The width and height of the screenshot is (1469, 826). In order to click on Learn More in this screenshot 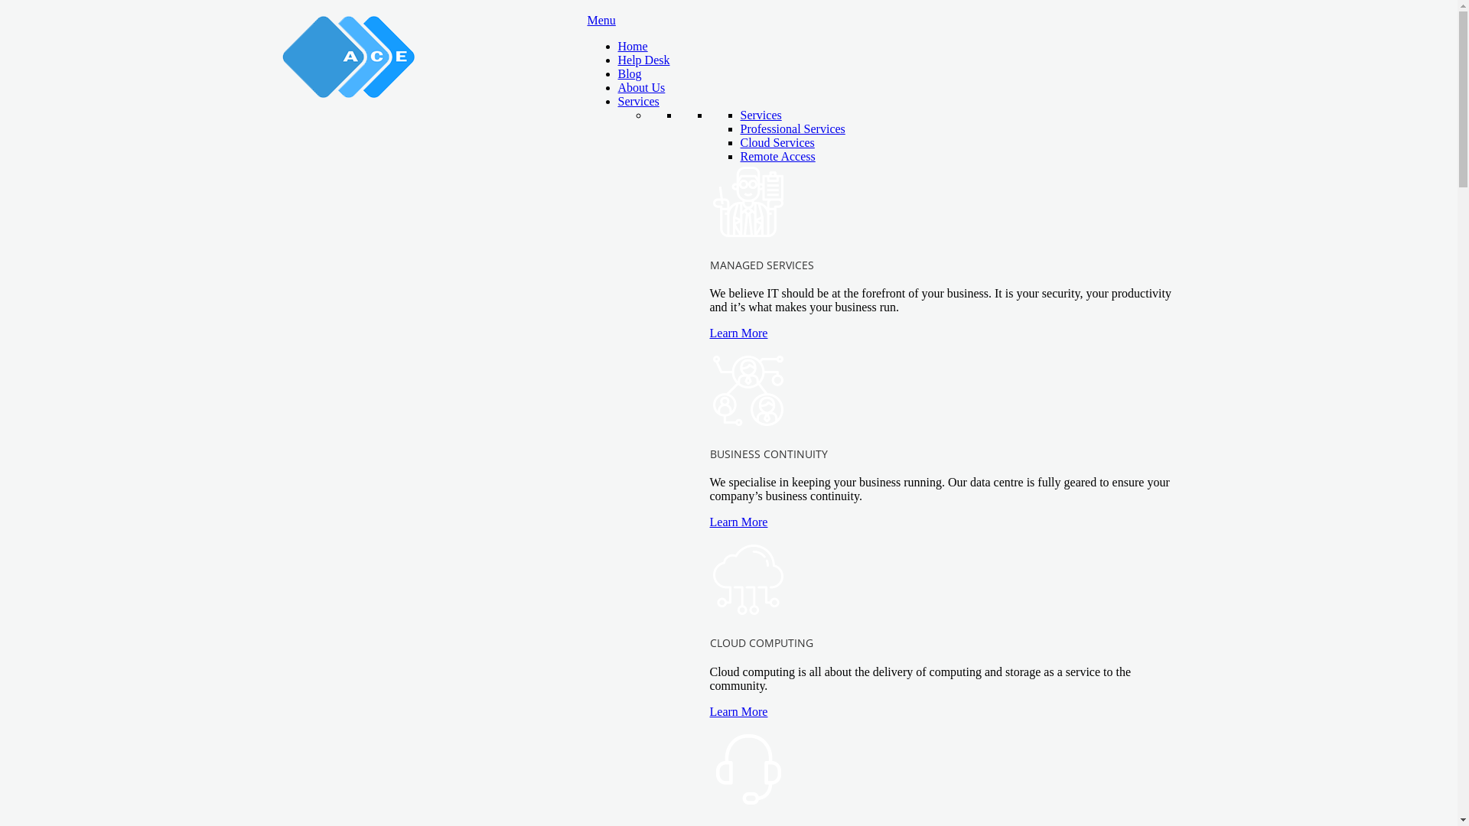, I will do `click(739, 522)`.